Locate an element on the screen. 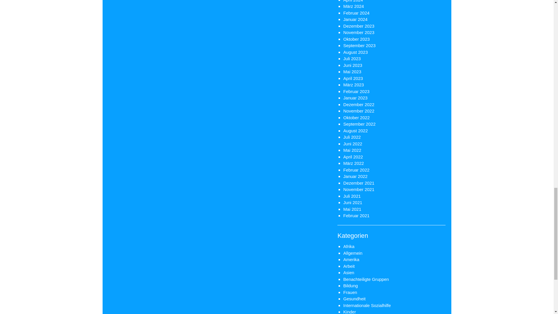 The width and height of the screenshot is (558, 314). Januar 2024 is located at coordinates (355, 19).